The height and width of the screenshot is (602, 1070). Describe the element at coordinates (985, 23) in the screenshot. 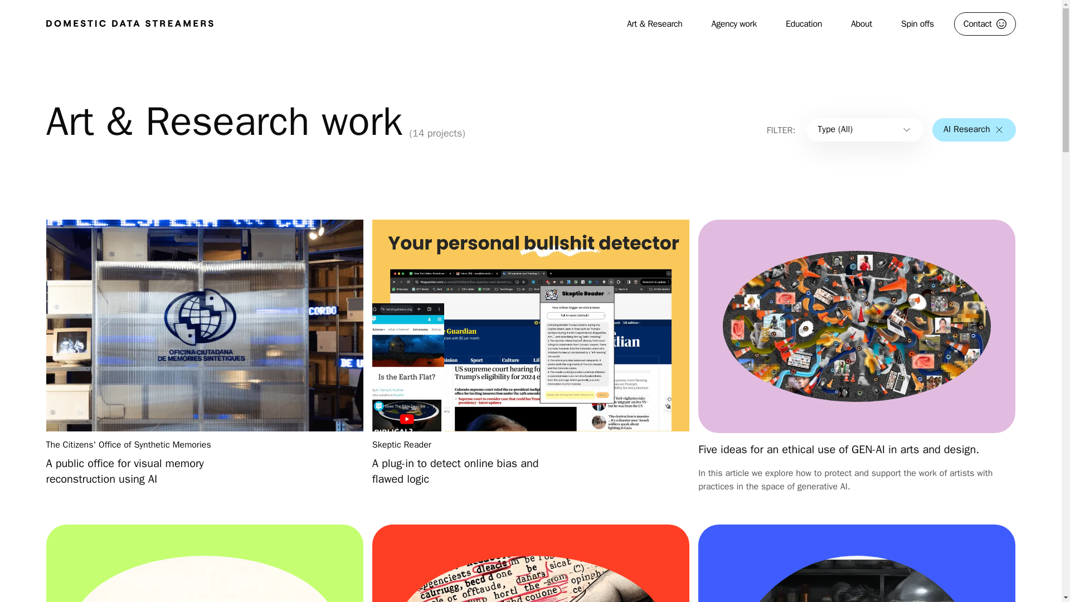

I see `Contact` at that location.